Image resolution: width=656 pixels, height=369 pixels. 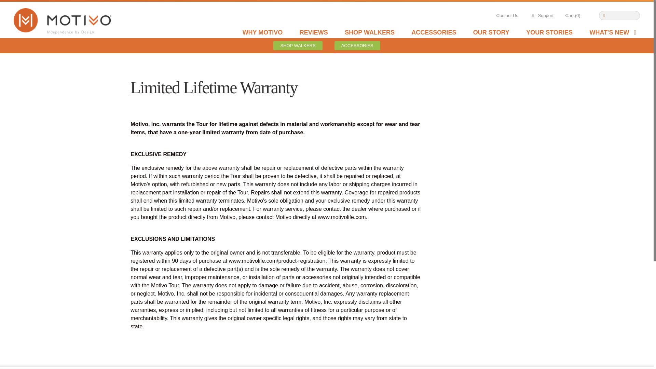 I want to click on ACCESSORIES, so click(x=357, y=45).